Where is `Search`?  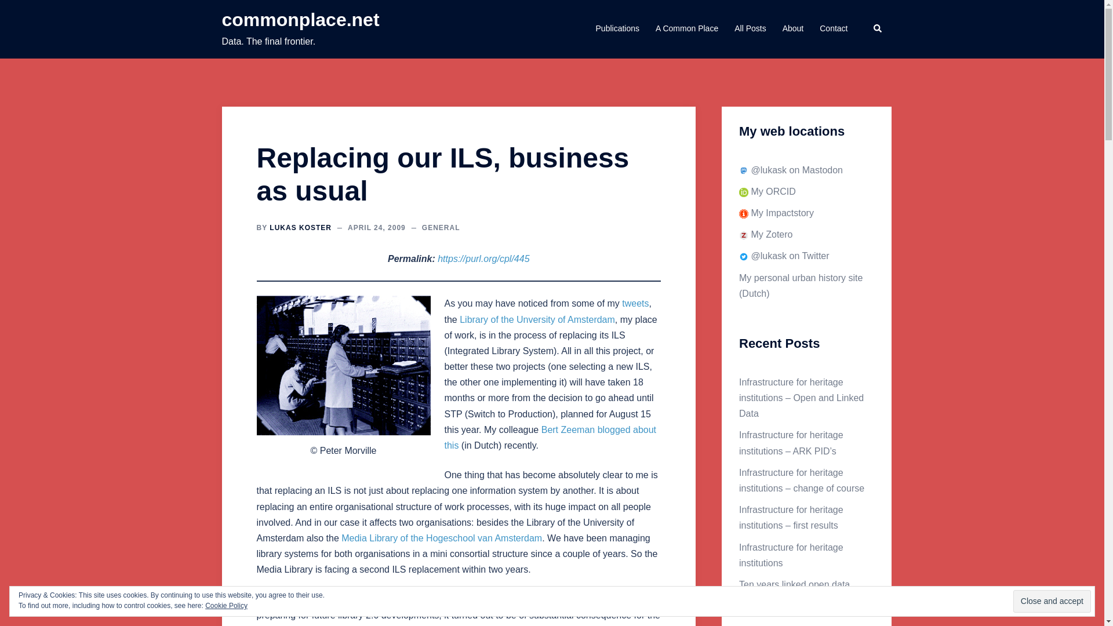 Search is located at coordinates (878, 29).